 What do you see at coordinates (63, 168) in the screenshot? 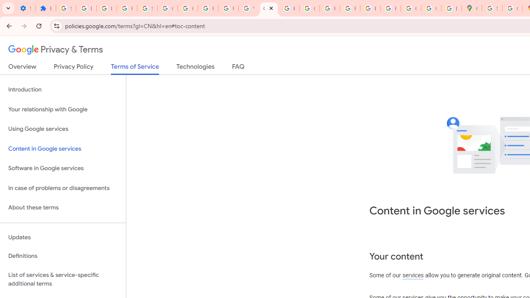
I see `Software in Google services` at bounding box center [63, 168].